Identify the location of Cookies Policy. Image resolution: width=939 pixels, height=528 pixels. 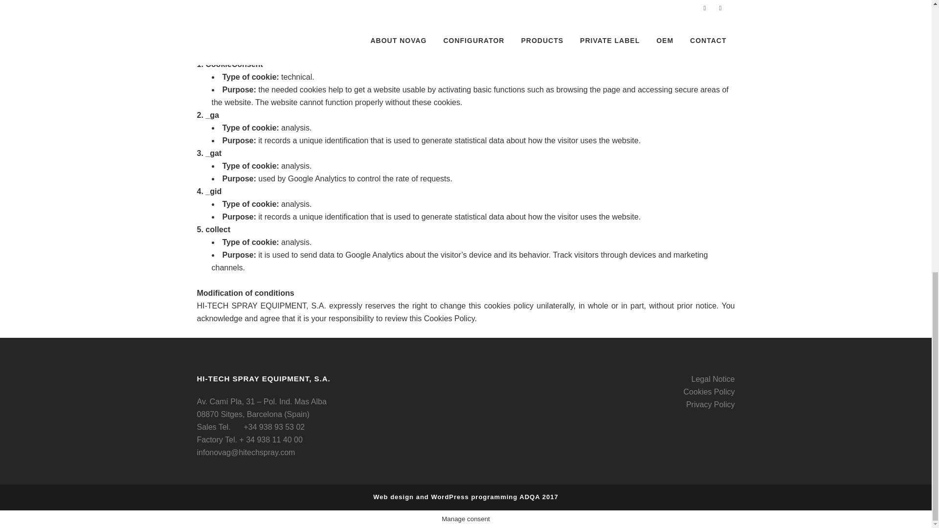
(709, 392).